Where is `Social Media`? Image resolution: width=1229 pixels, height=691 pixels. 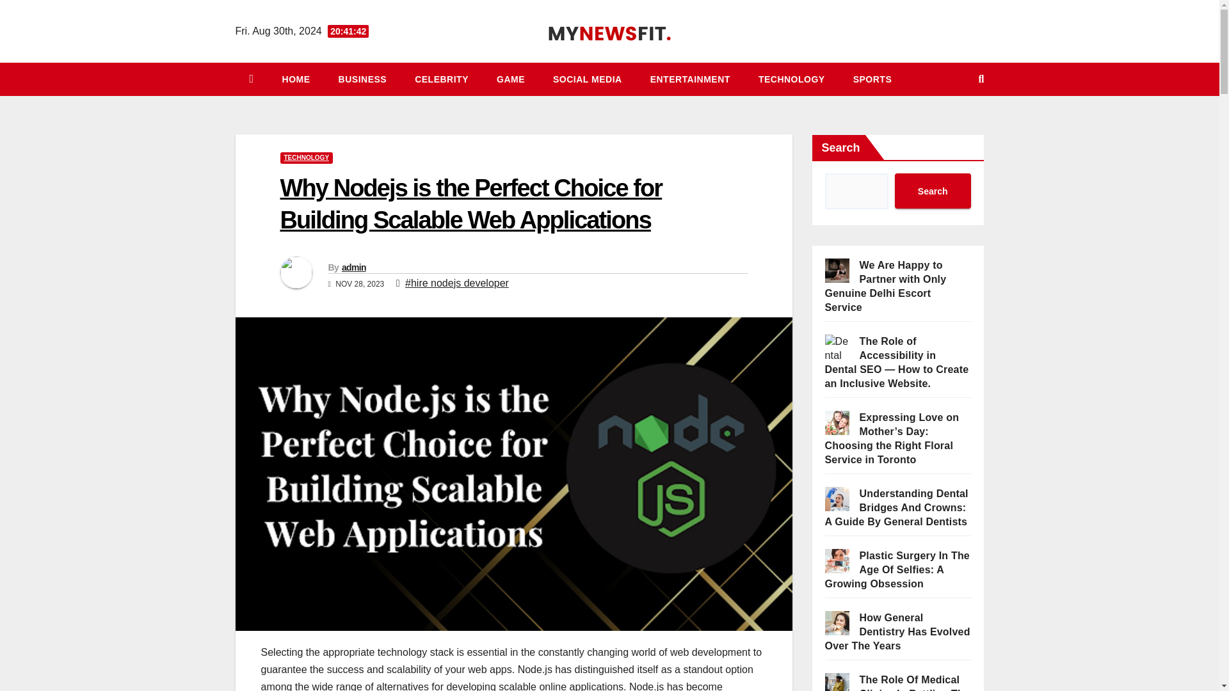 Social Media is located at coordinates (588, 79).